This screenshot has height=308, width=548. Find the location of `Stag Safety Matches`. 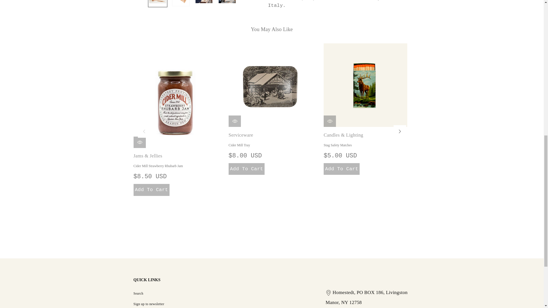

Stag Safety Matches is located at coordinates (365, 85).